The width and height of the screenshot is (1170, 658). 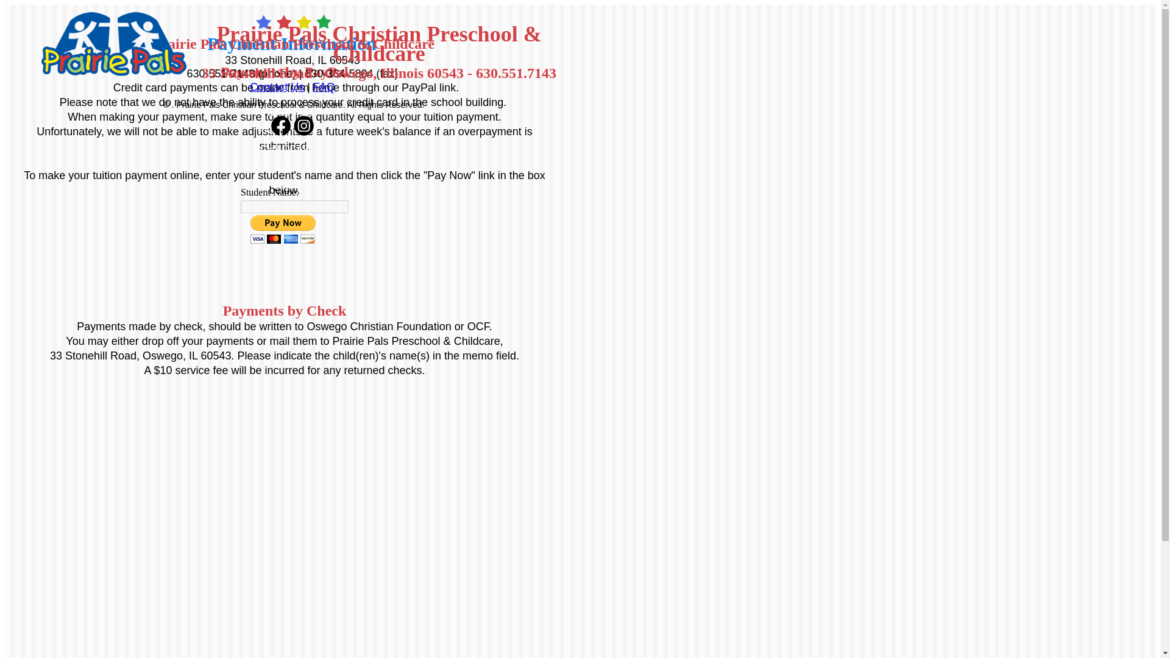 What do you see at coordinates (277, 87) in the screenshot?
I see `Contact Us` at bounding box center [277, 87].